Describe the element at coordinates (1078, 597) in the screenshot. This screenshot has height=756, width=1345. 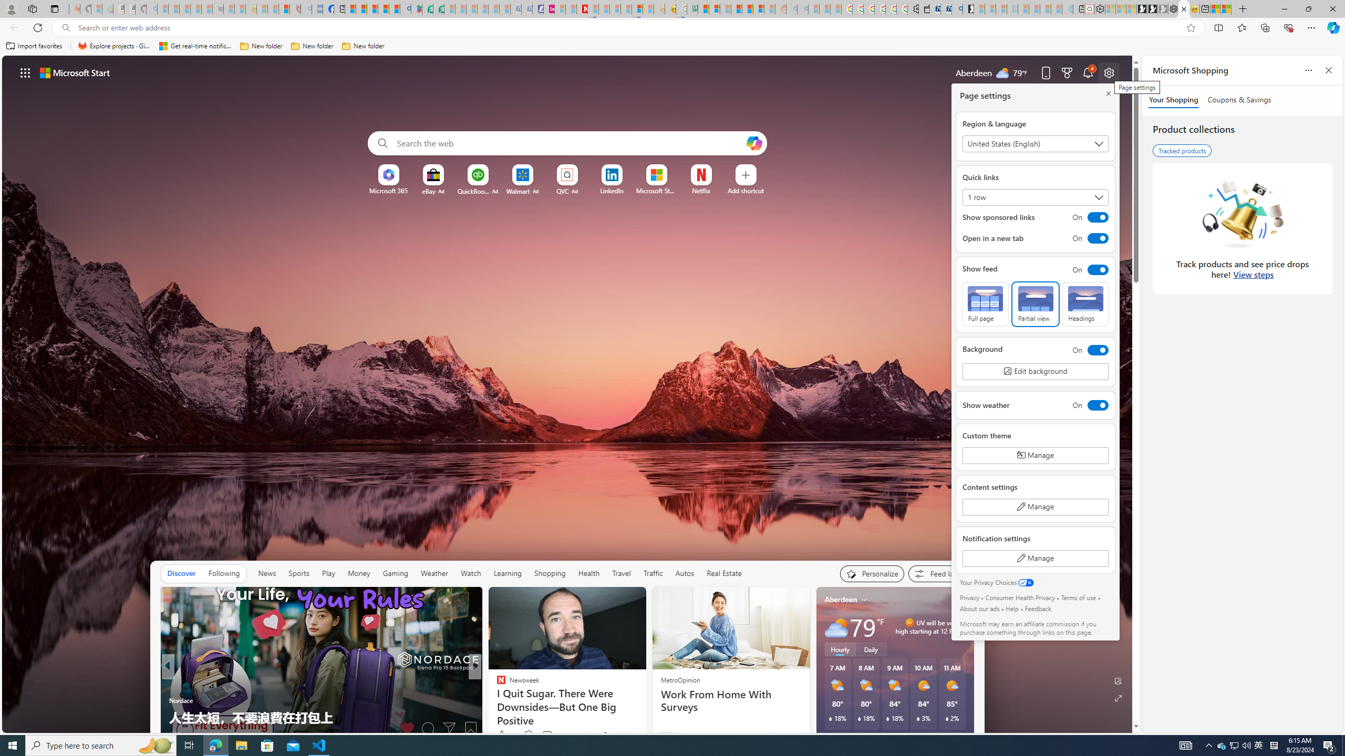
I see `Terms of use` at that location.